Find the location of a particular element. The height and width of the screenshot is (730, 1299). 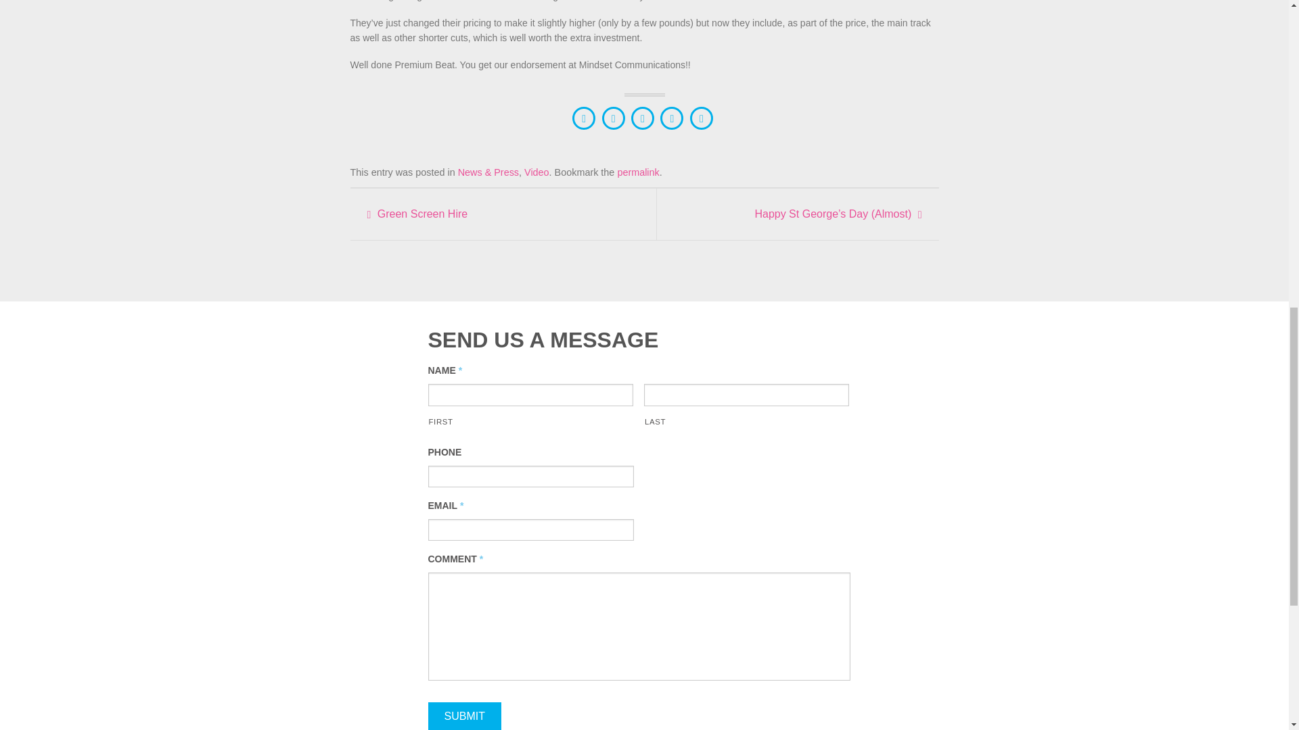

Pin on Pinterest is located at coordinates (671, 118).